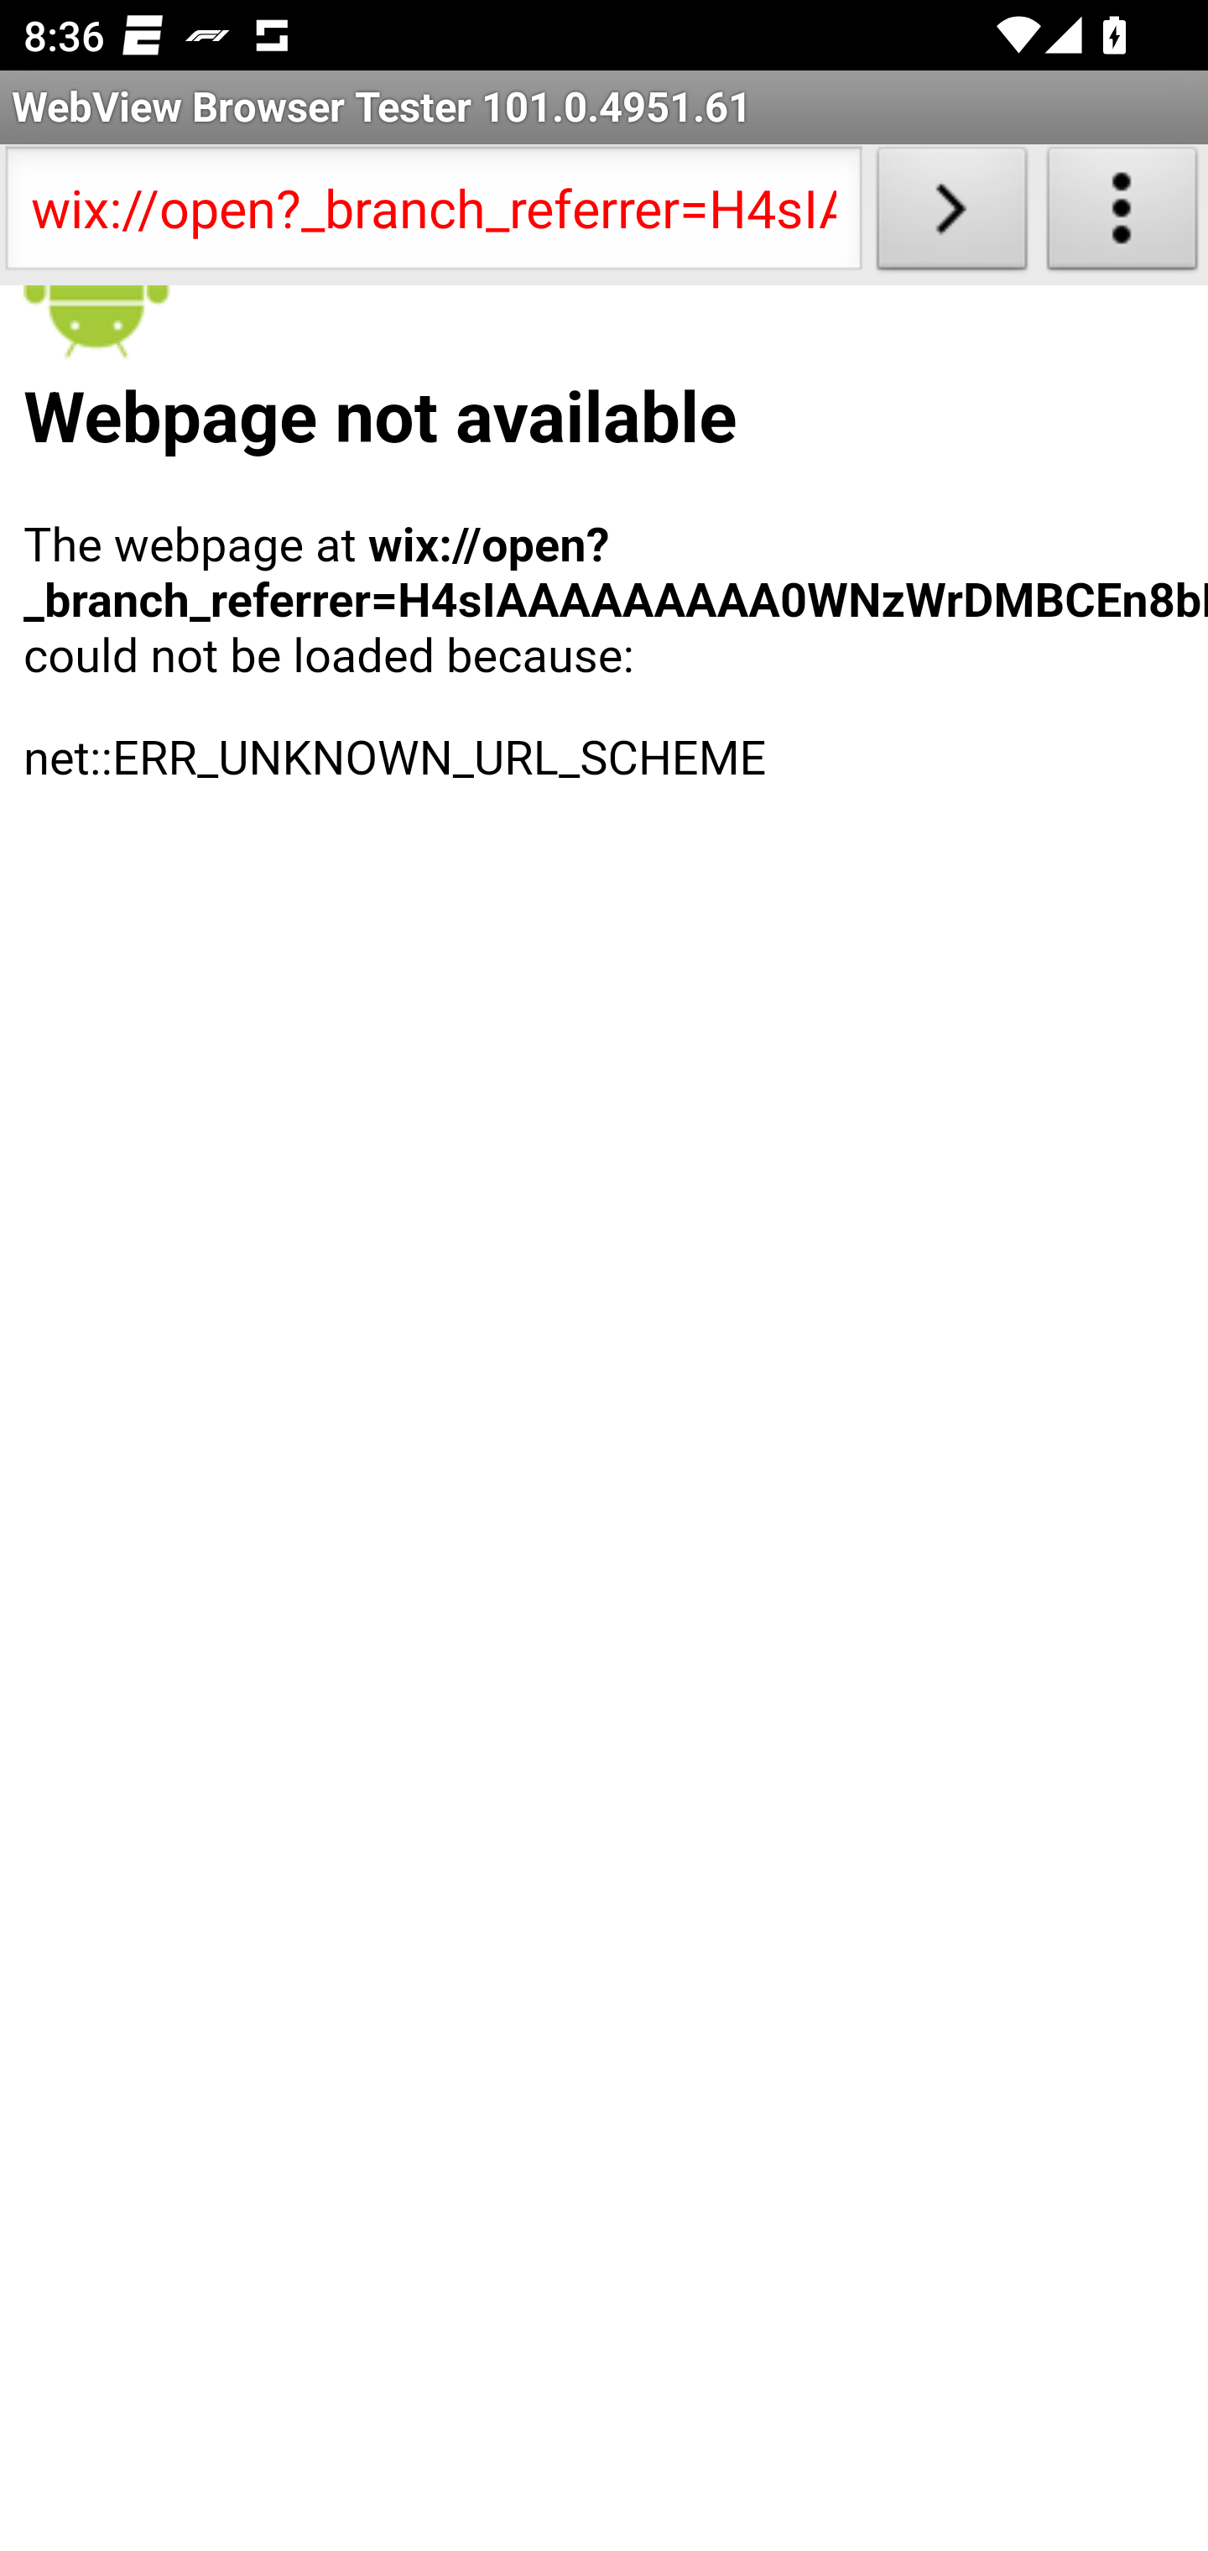 The image size is (1208, 2551). Describe the element at coordinates (1122, 215) in the screenshot. I see `About WebView` at that location.